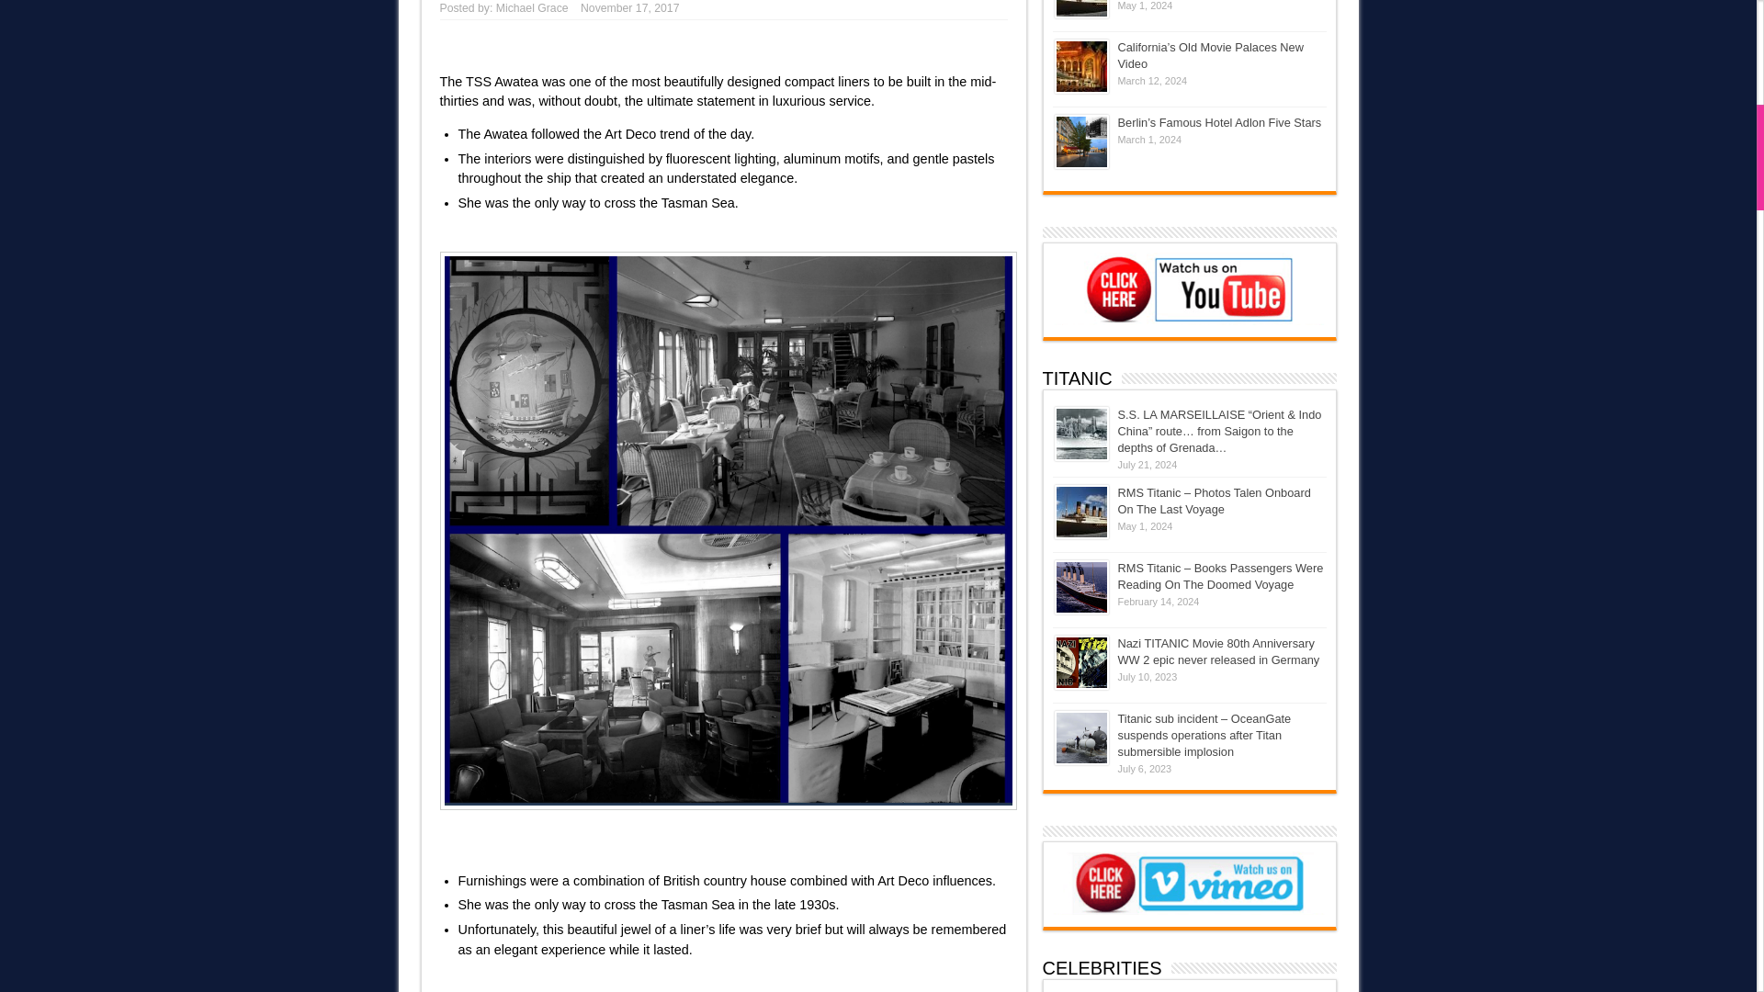 This screenshot has height=992, width=1764. Describe the element at coordinates (531, 8) in the screenshot. I see `Michael Grace` at that location.